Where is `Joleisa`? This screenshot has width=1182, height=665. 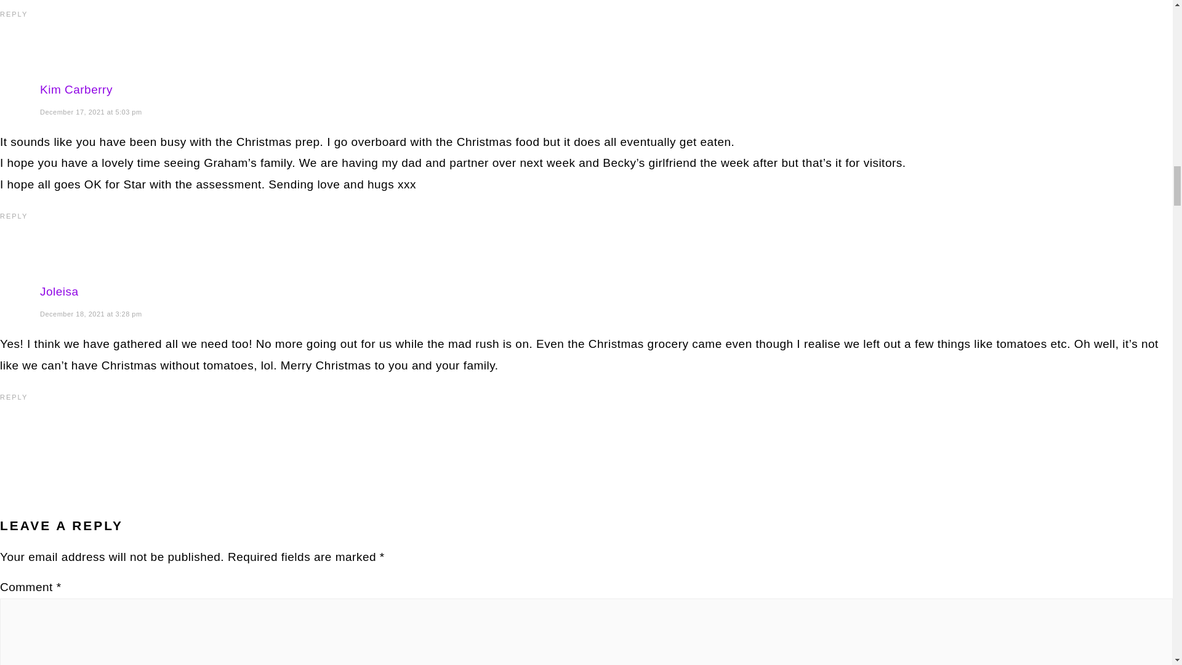
Joleisa is located at coordinates (59, 291).